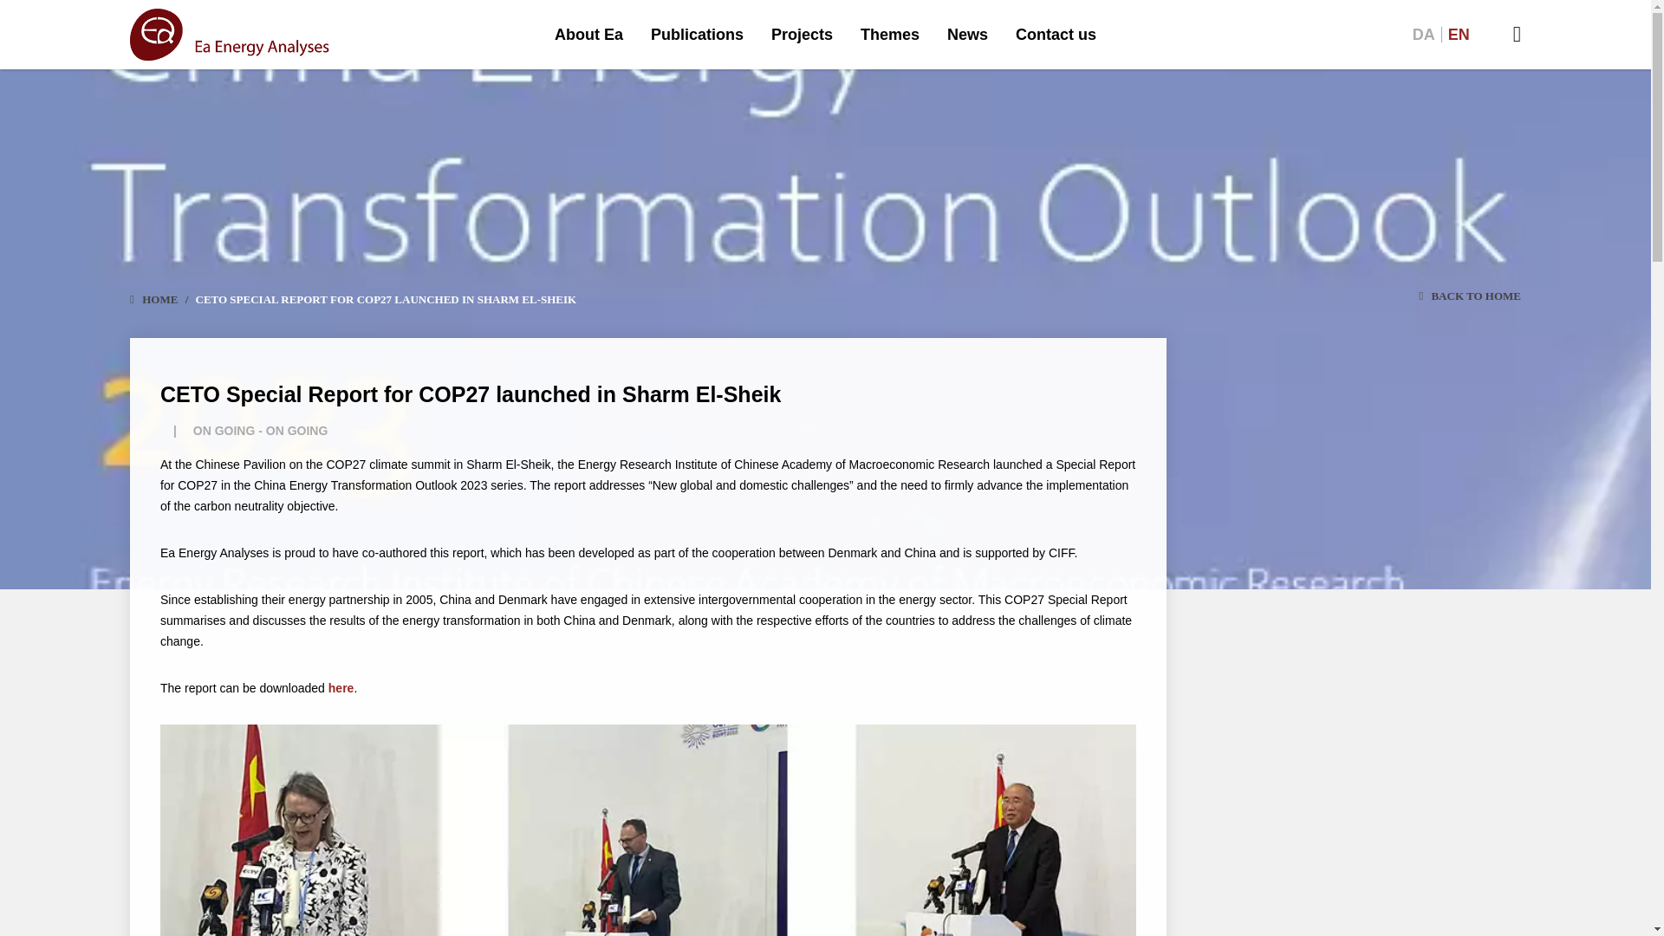  What do you see at coordinates (1356, 296) in the screenshot?
I see `BACK TO HOME` at bounding box center [1356, 296].